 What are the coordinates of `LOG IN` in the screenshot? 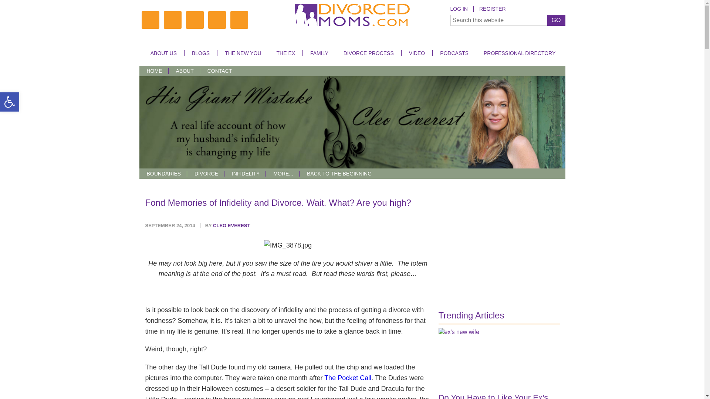 It's located at (461, 9).